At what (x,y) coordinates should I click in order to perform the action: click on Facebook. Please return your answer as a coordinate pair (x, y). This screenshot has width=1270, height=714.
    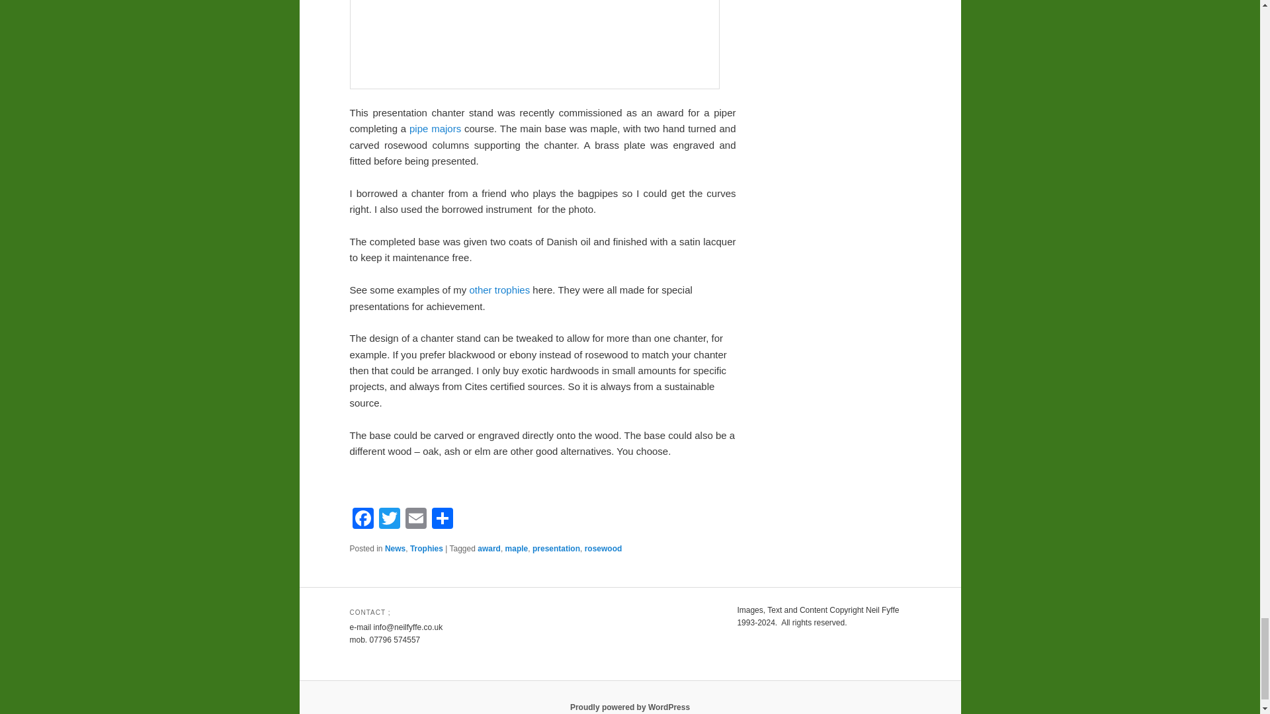
    Looking at the image, I should click on (362, 520).